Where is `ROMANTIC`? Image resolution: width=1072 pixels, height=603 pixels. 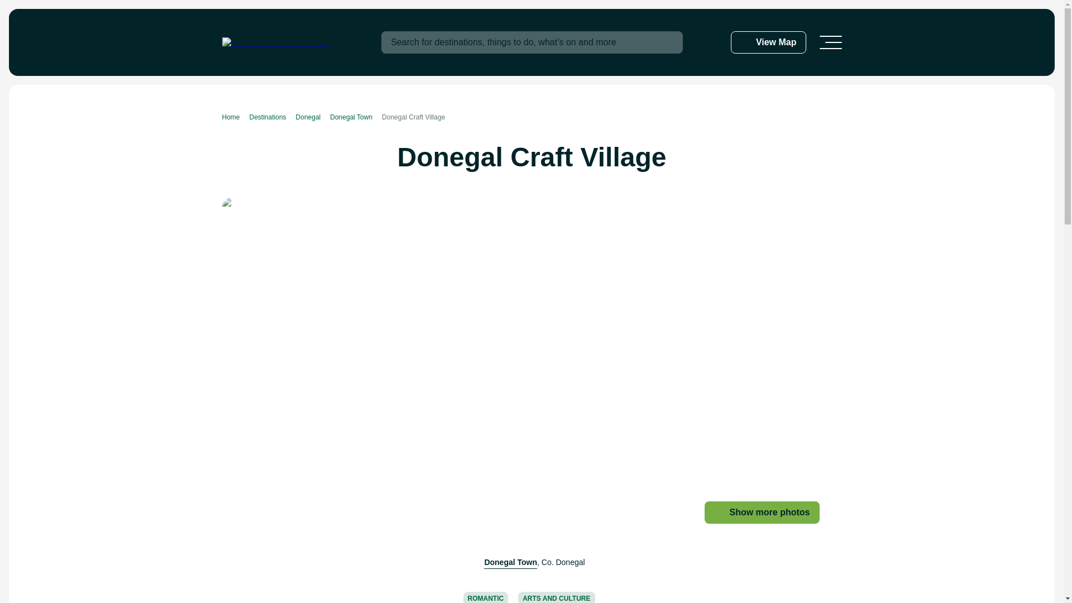
ROMANTIC is located at coordinates (486, 597).